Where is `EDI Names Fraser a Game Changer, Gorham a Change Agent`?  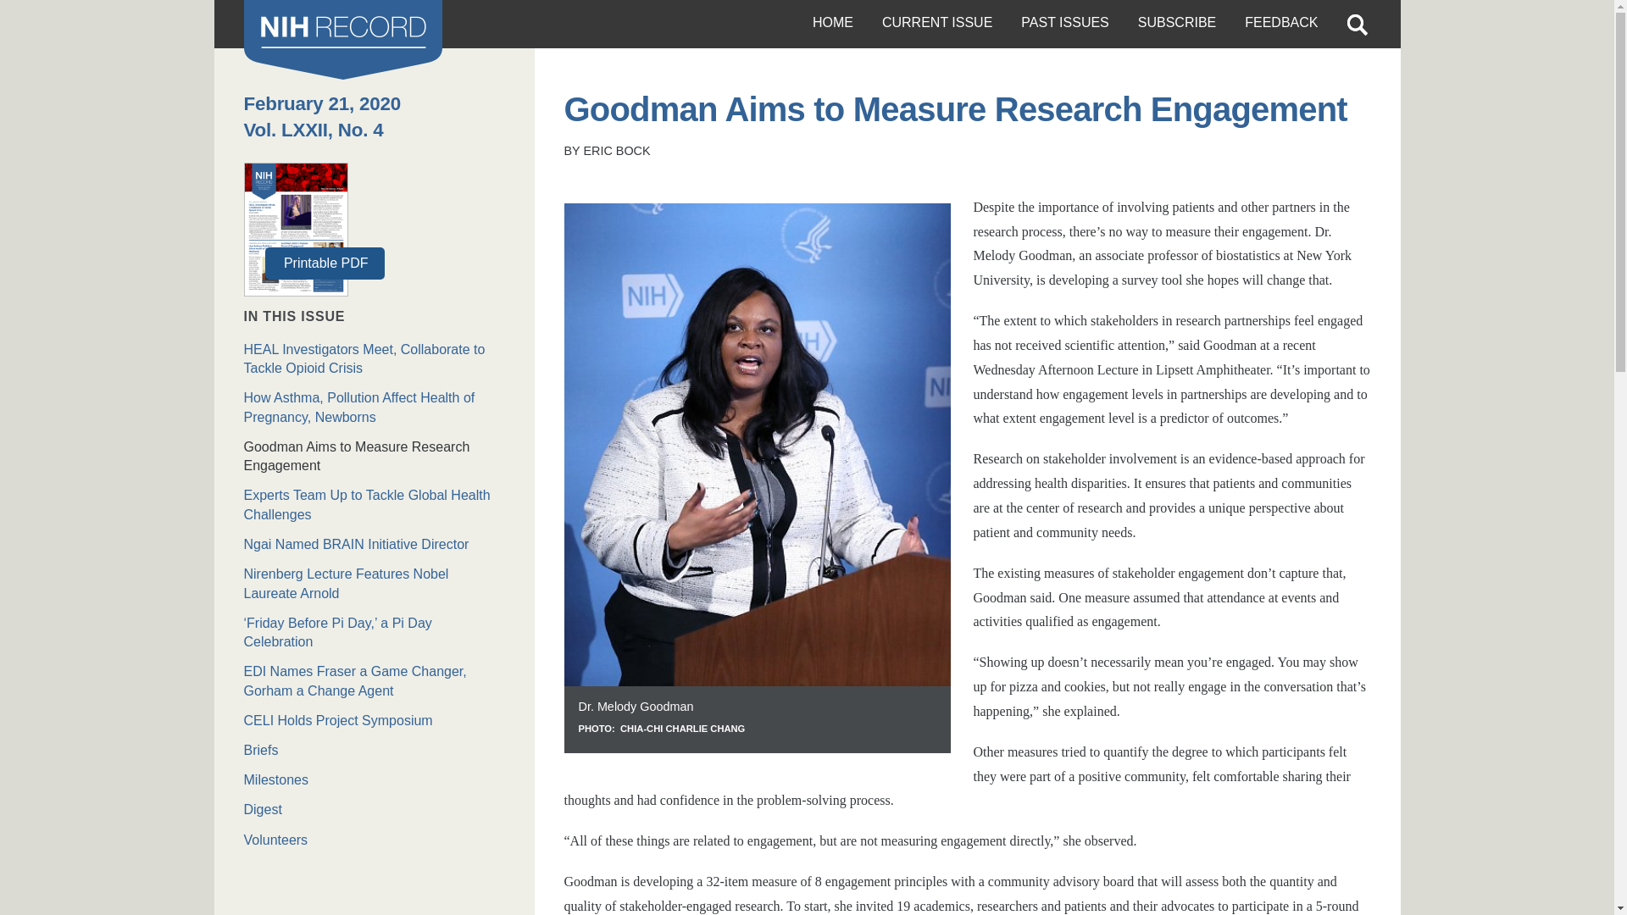 EDI Names Fraser a Game Changer, Gorham a Change Agent is located at coordinates (375, 681).